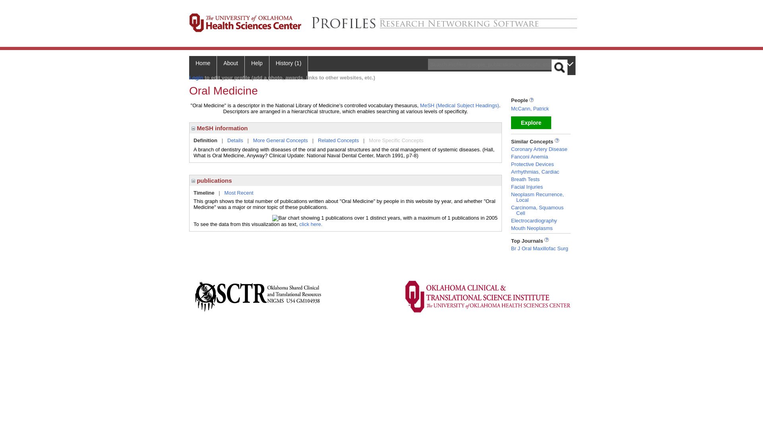  I want to click on Home, so click(203, 68).